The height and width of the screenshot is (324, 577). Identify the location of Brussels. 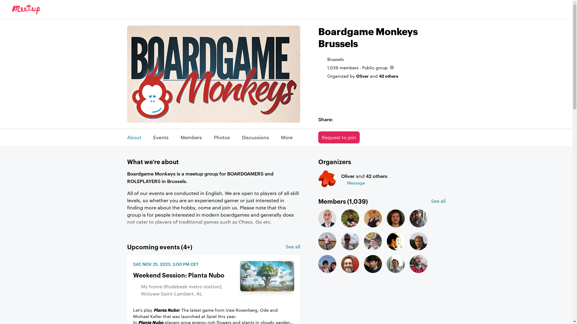
(335, 59).